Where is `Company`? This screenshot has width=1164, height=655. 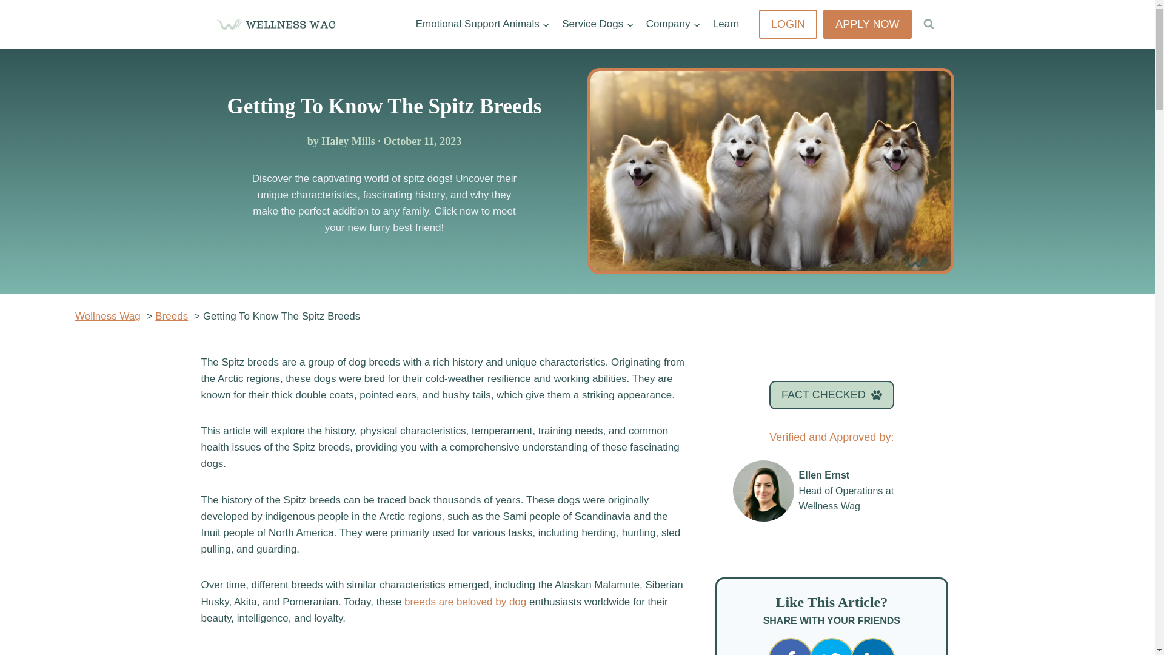
Company is located at coordinates (673, 24).